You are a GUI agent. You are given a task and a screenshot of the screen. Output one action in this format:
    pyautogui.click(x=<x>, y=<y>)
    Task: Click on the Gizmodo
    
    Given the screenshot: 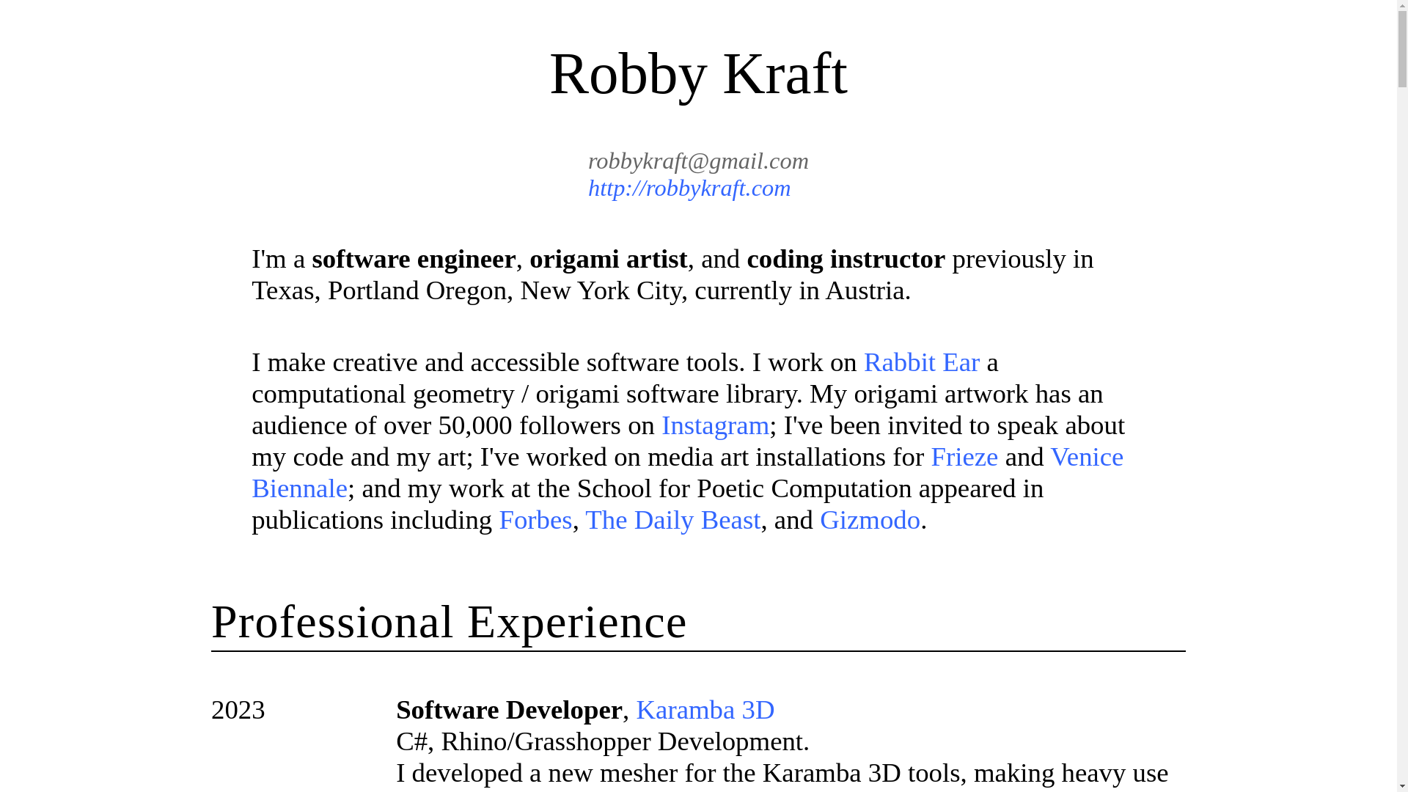 What is the action you would take?
    pyautogui.click(x=870, y=519)
    